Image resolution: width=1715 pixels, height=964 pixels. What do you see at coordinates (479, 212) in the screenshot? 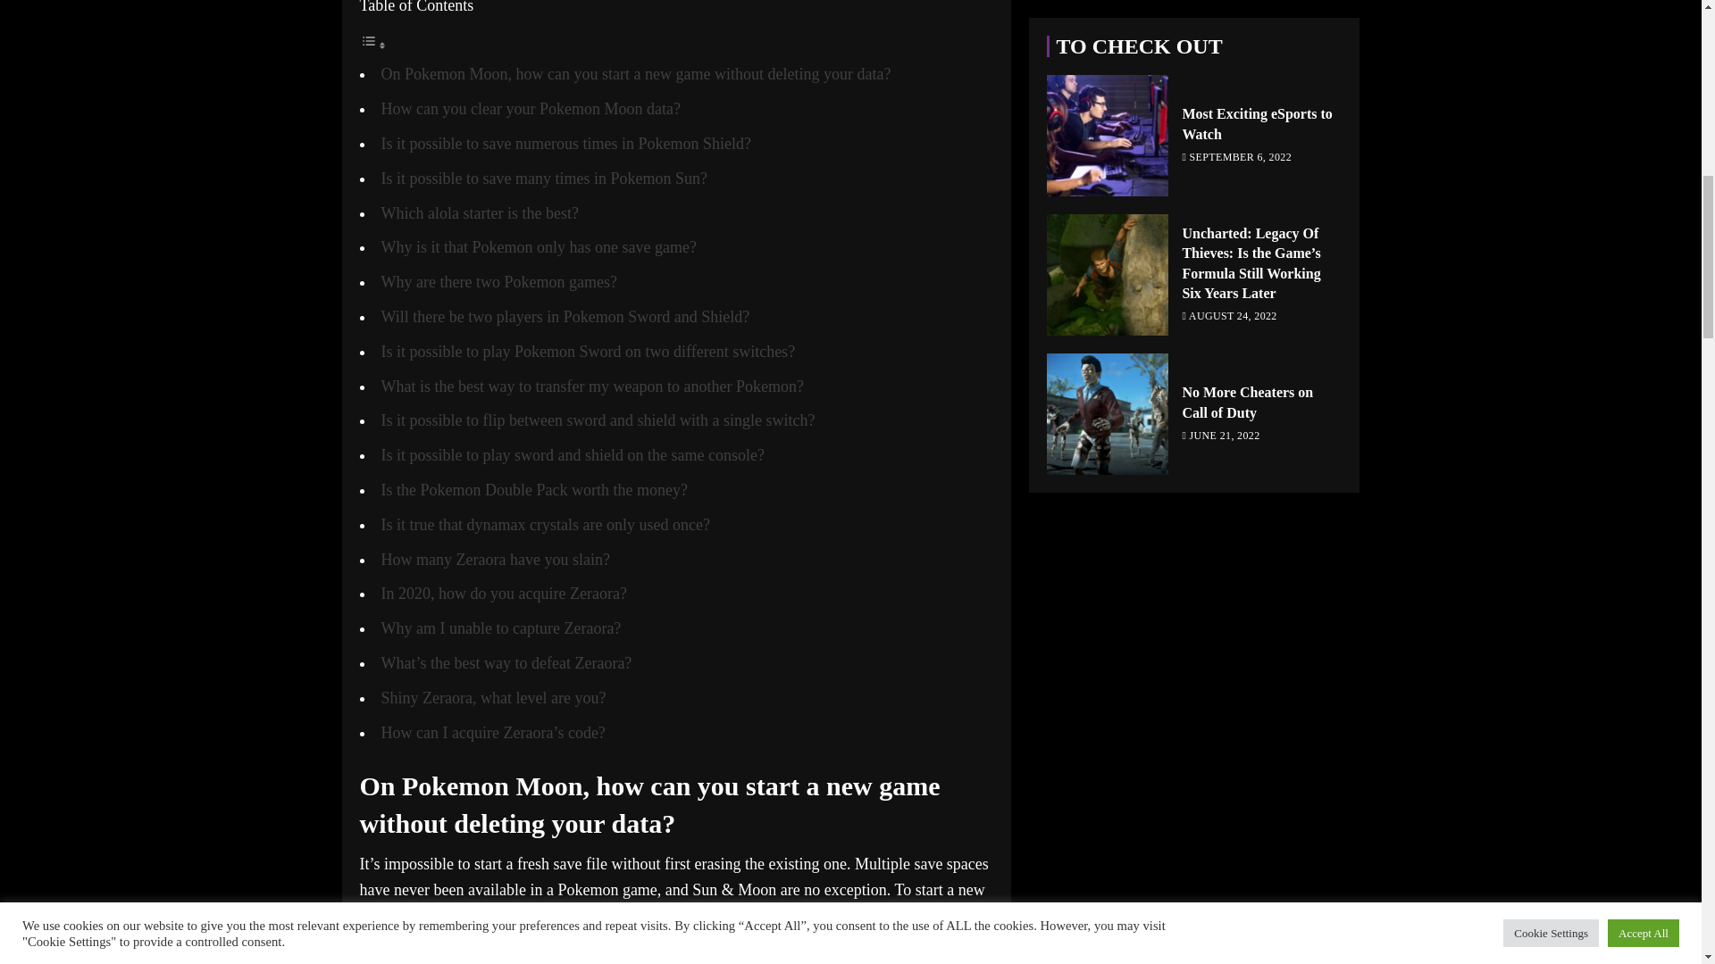
I see `Which alola starter is the best?` at bounding box center [479, 212].